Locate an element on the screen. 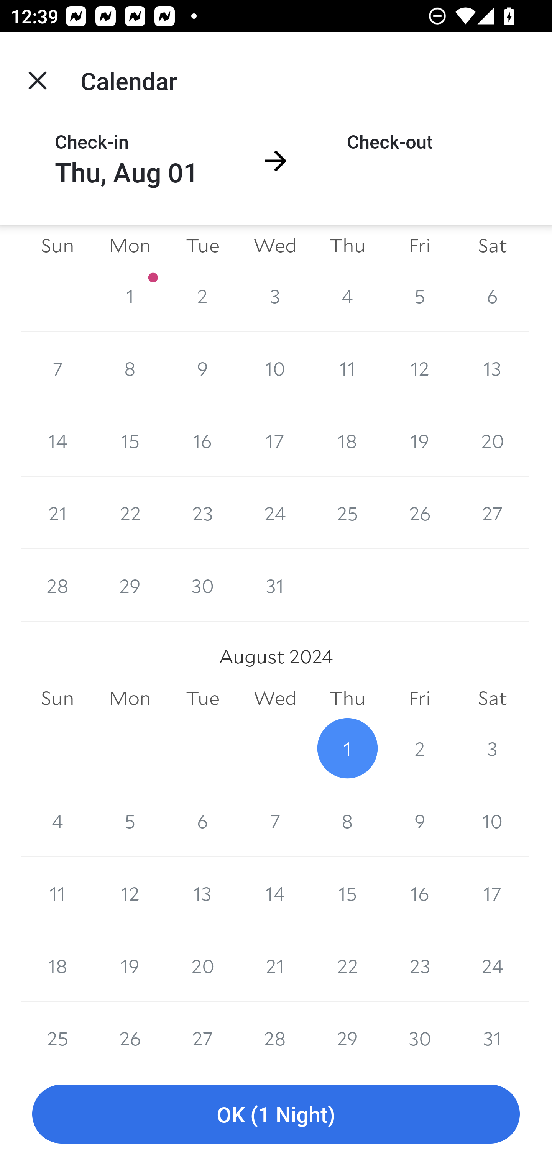  25 25 August 2024 is located at coordinates (58, 1032).